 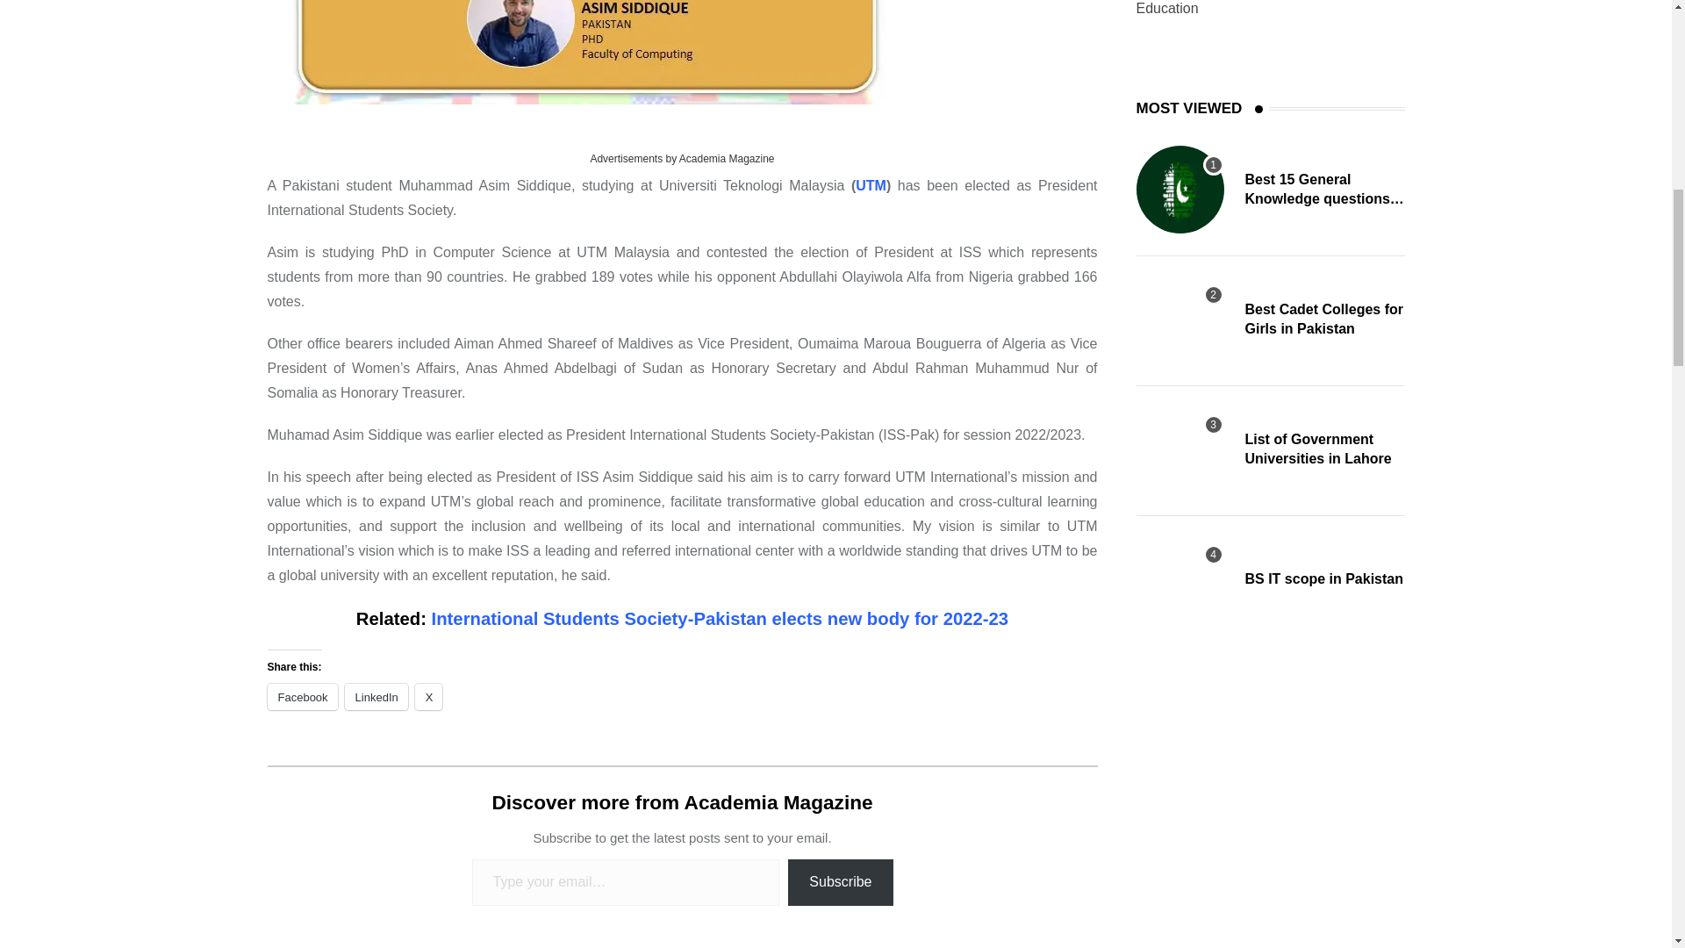 What do you see at coordinates (1179, 190) in the screenshot?
I see `Best 15 General Knowledge questions about Pakistan` at bounding box center [1179, 190].